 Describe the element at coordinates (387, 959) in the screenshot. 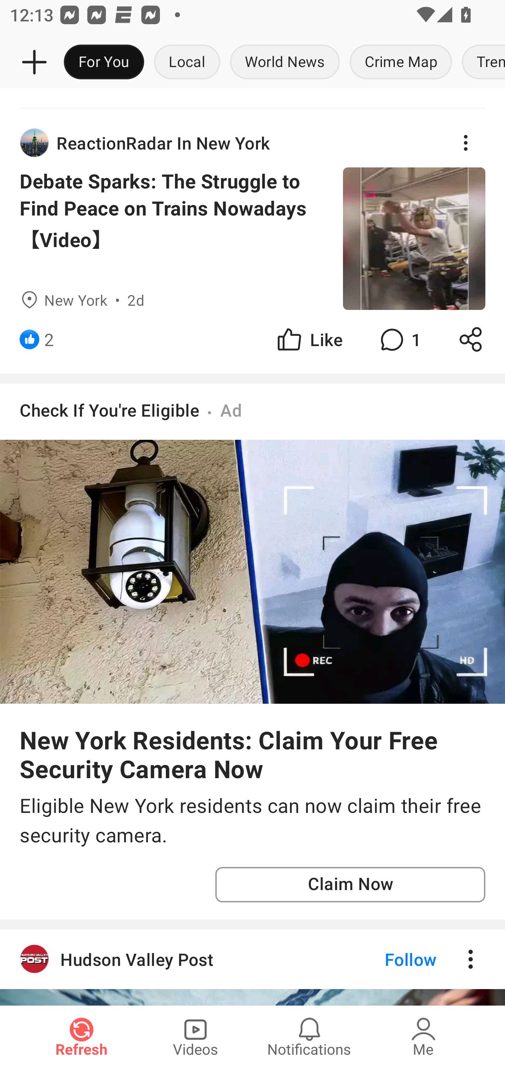

I see `Follow` at that location.